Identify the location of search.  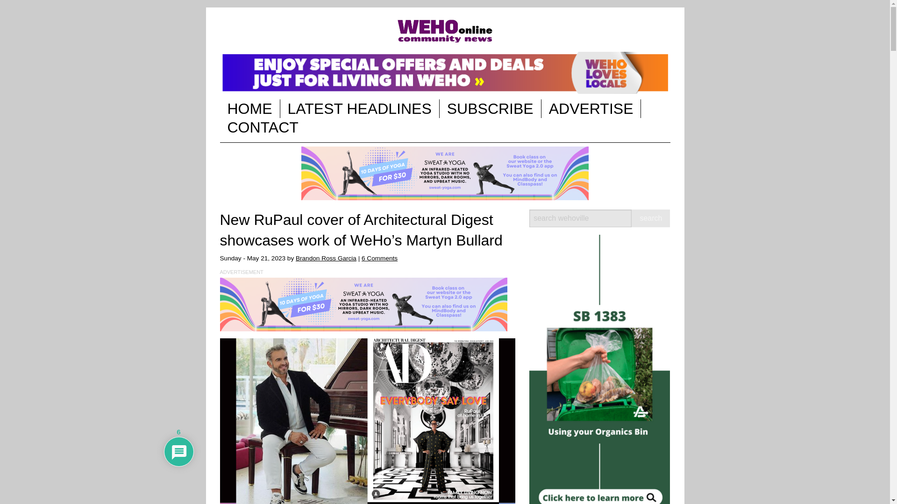
(650, 218).